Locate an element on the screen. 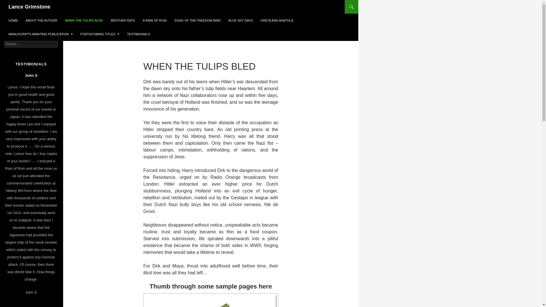  BROTHER RATS is located at coordinates (123, 20).